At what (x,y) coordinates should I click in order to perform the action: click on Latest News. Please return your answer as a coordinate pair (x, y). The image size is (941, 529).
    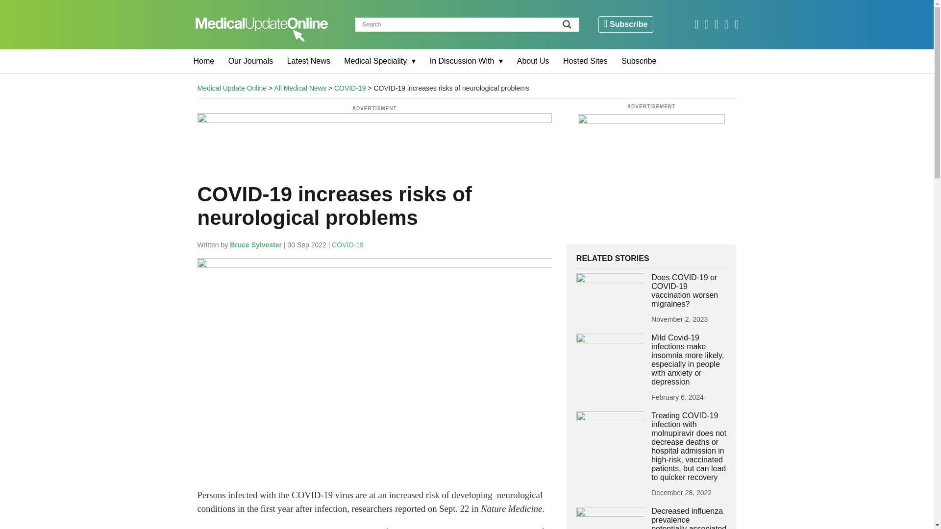
    Looking at the image, I should click on (309, 61).